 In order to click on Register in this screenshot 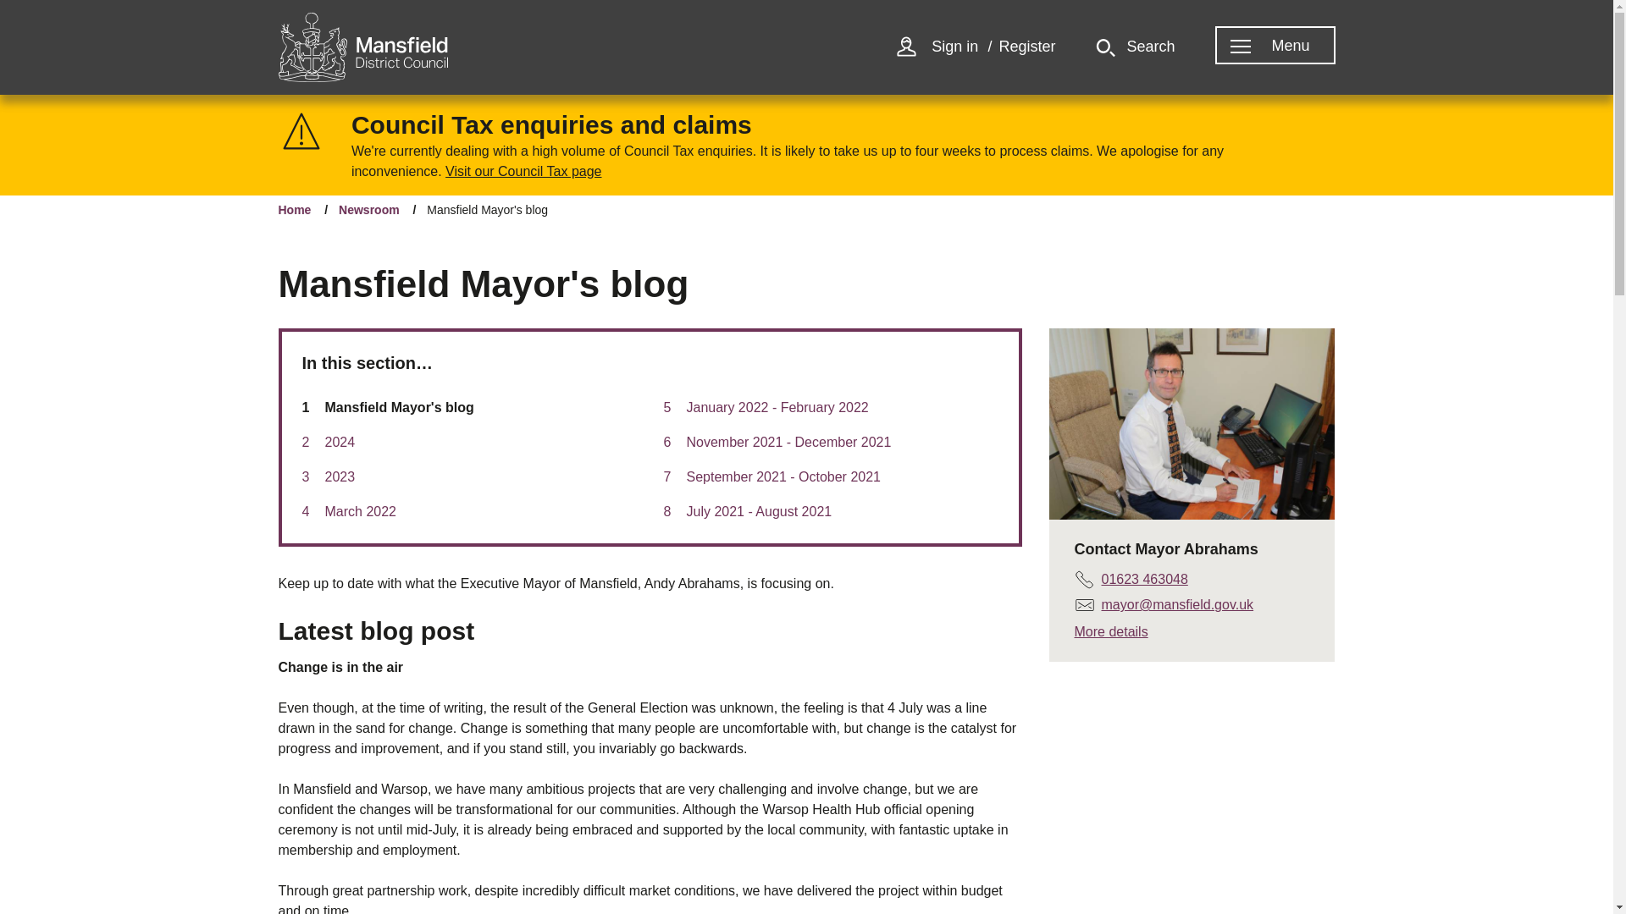, I will do `click(1026, 47)`.